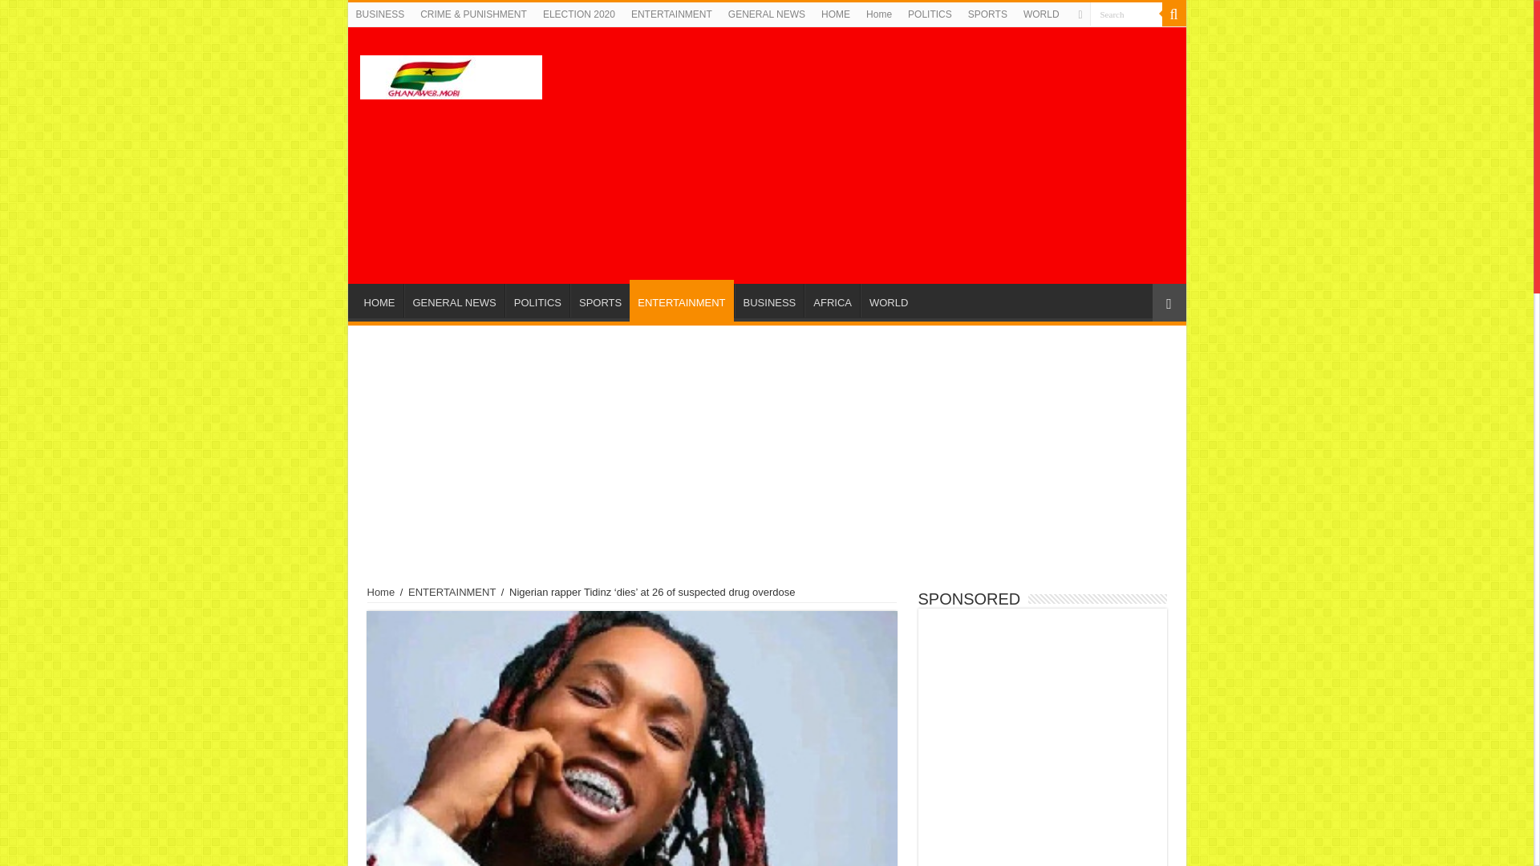 Image resolution: width=1540 pixels, height=866 pixels. Describe the element at coordinates (600, 301) in the screenshot. I see `SPORTS` at that location.